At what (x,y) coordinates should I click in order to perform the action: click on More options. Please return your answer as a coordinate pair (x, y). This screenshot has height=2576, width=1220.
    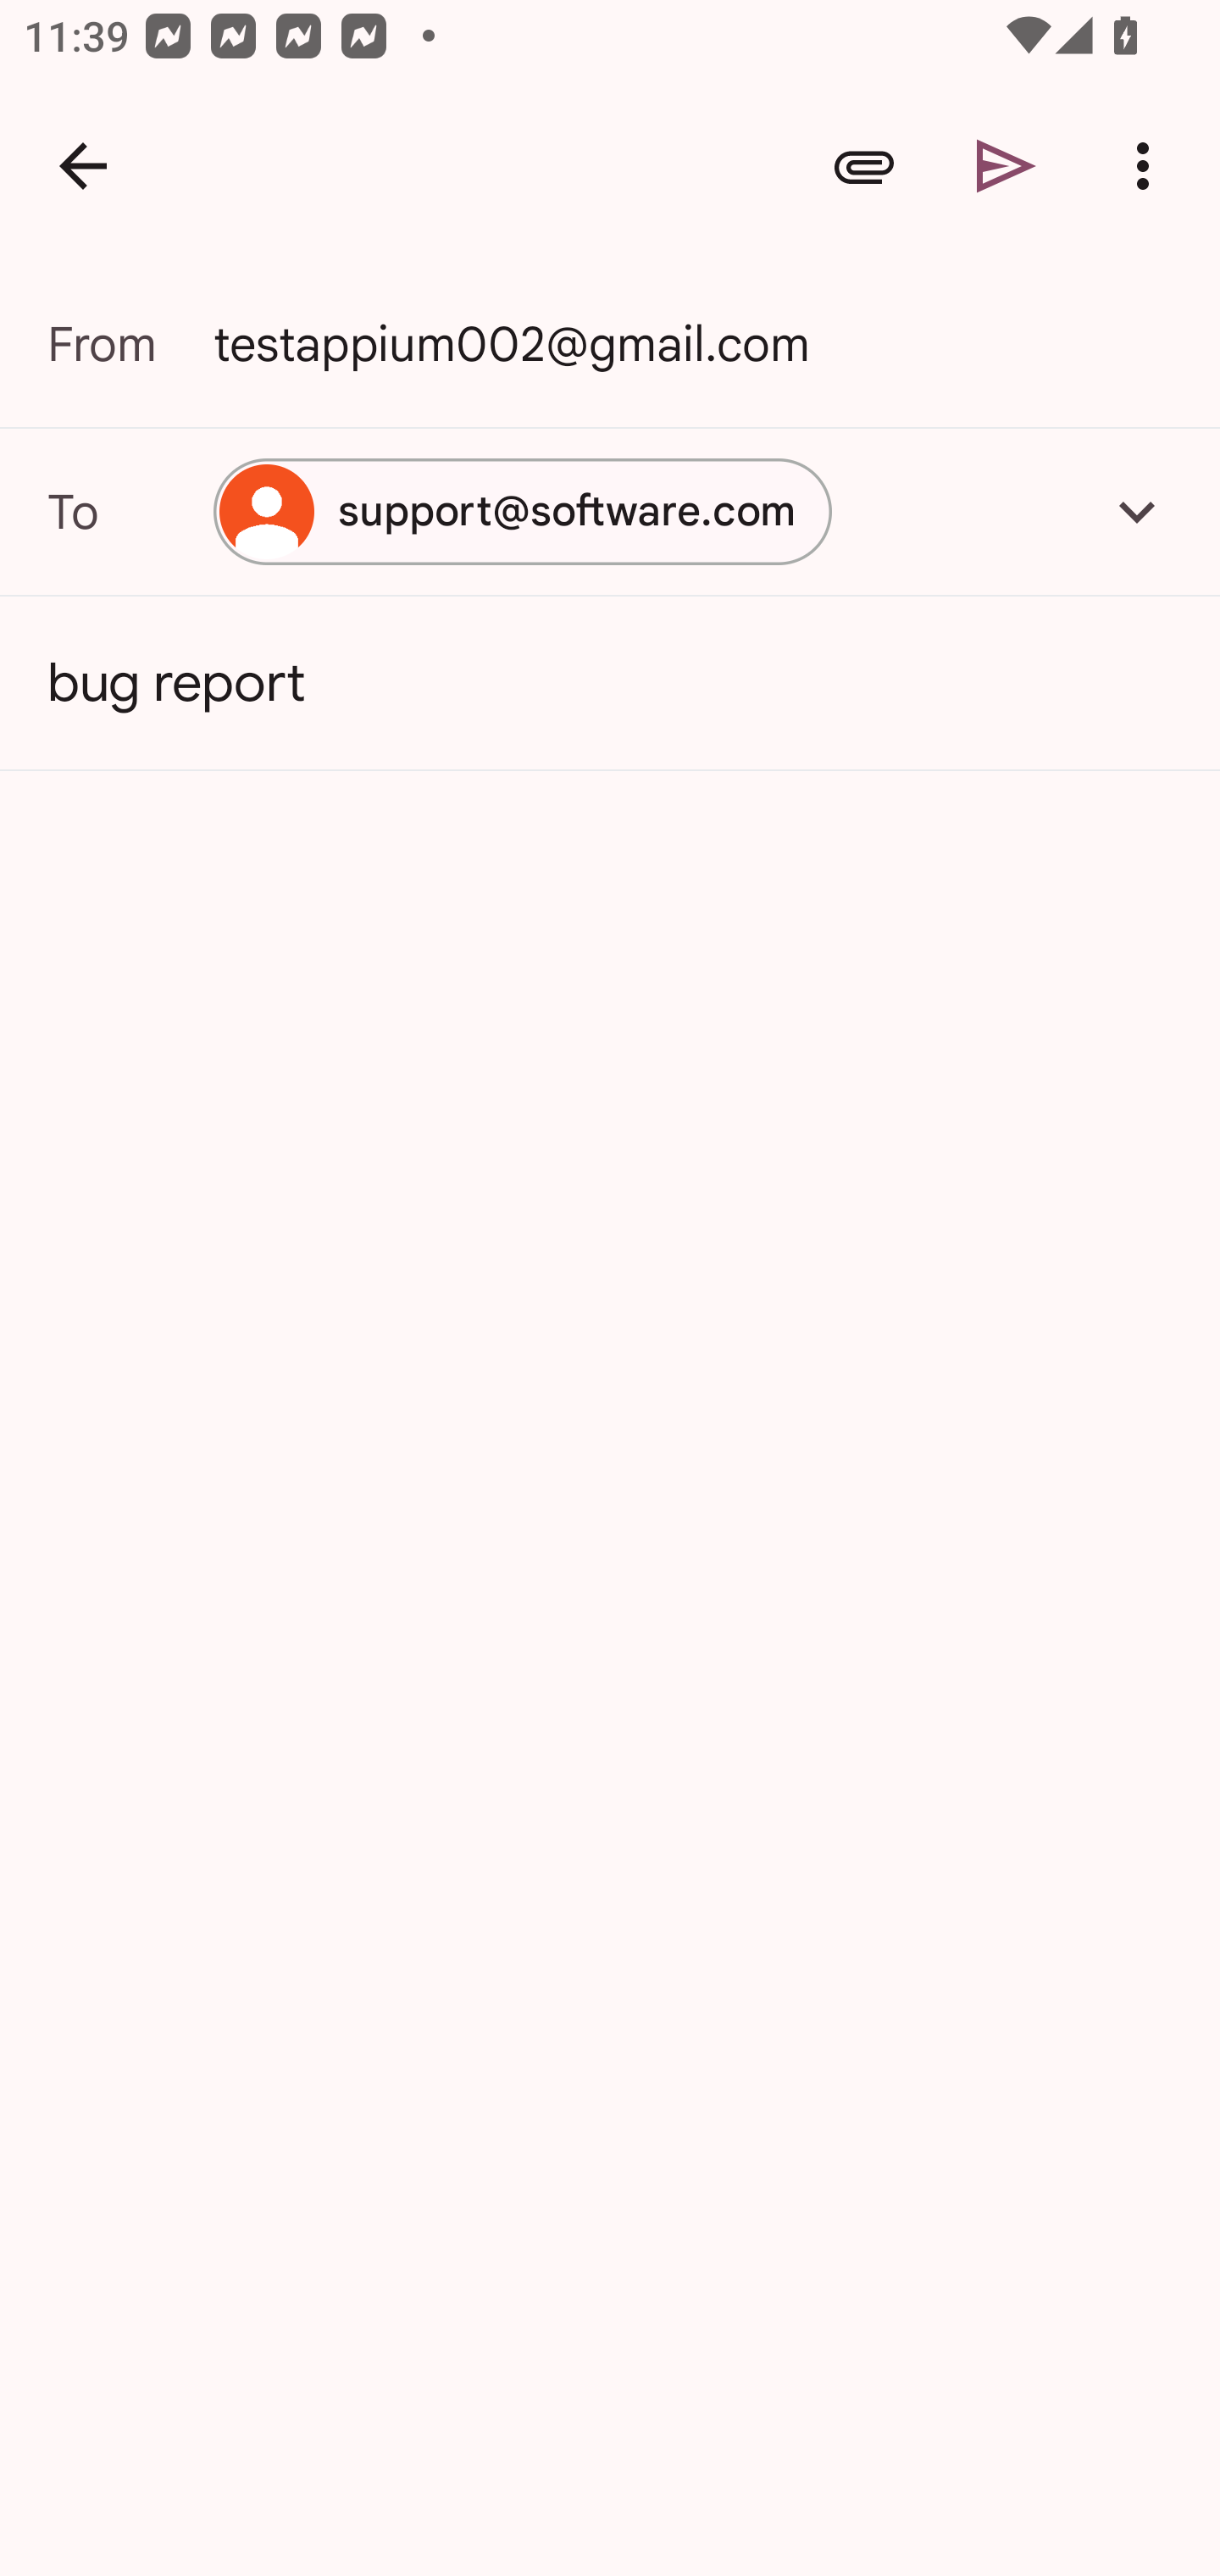
    Looking at the image, I should click on (1149, 166).